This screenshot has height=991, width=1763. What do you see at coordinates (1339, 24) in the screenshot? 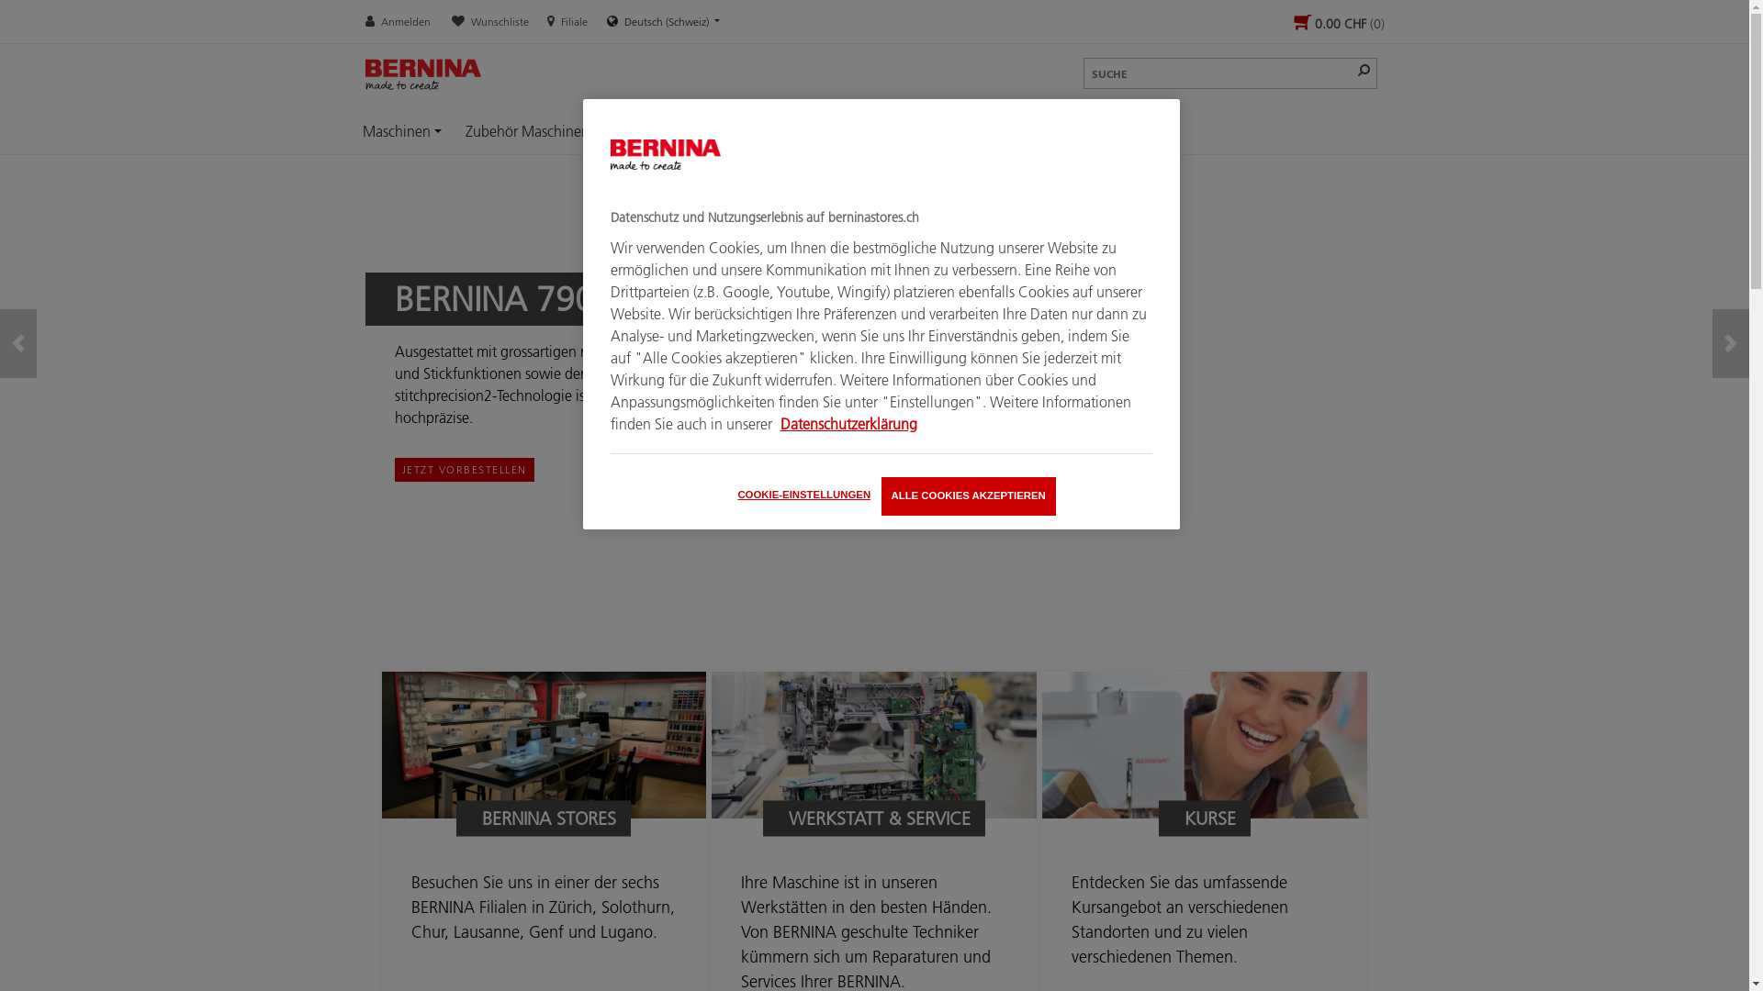
I see `0.00 CHF (0)` at bounding box center [1339, 24].